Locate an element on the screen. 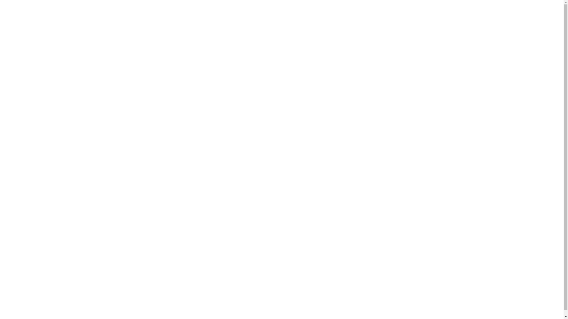  MADE FOR LIFE is located at coordinates (108, 10).